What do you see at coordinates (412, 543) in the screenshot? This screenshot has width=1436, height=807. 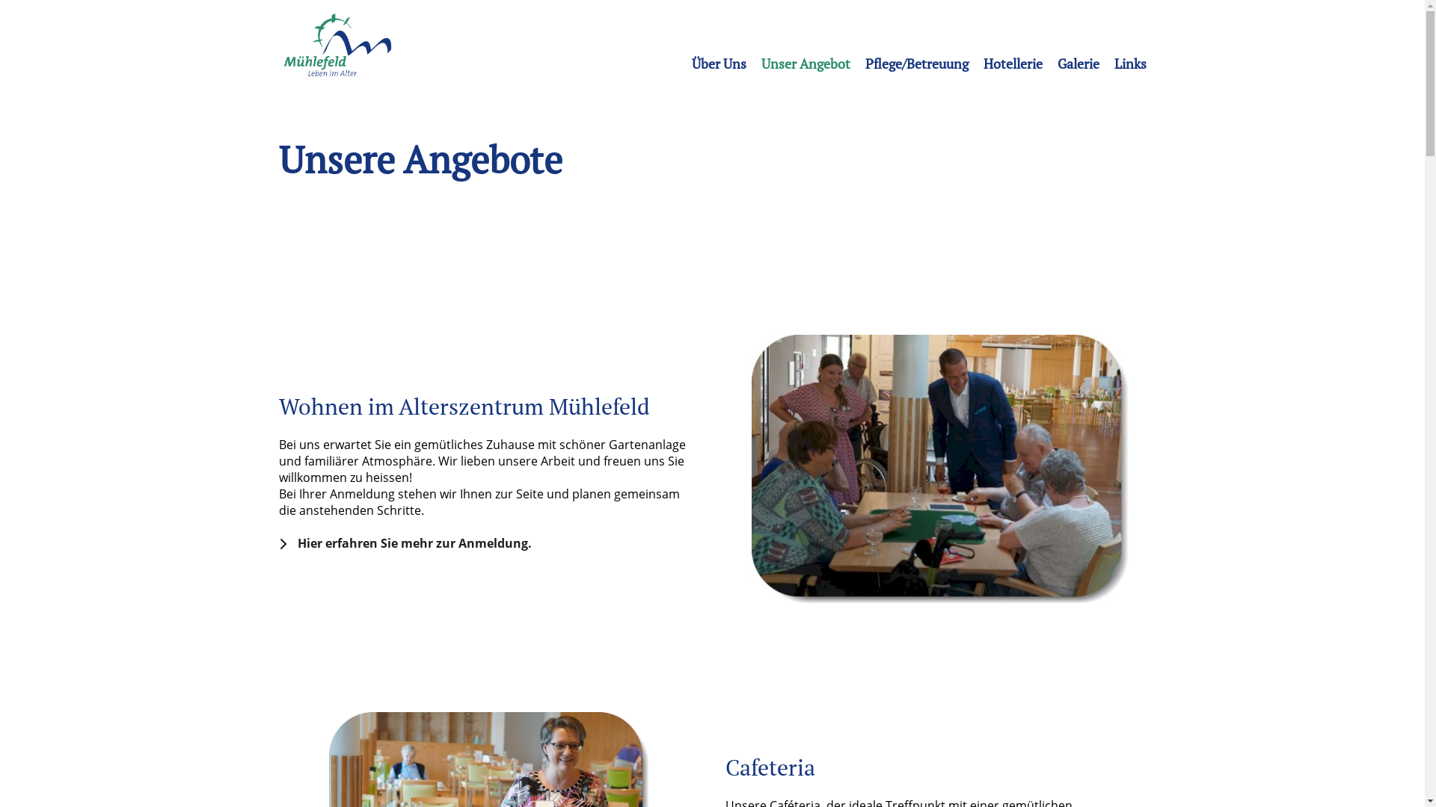 I see `Hier erfahren Sie mehr zur Anmeldung.` at bounding box center [412, 543].